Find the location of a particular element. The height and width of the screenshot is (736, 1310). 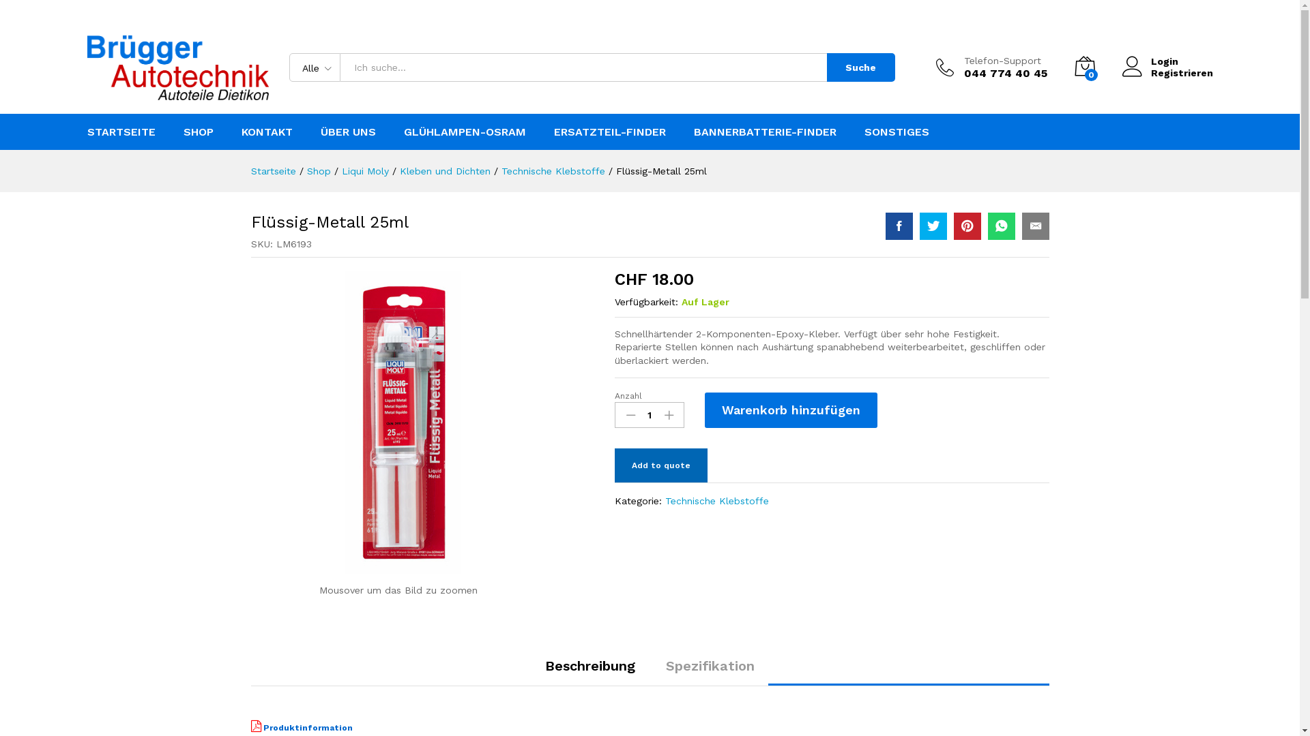

Technische Klebstoffe is located at coordinates (553, 171).